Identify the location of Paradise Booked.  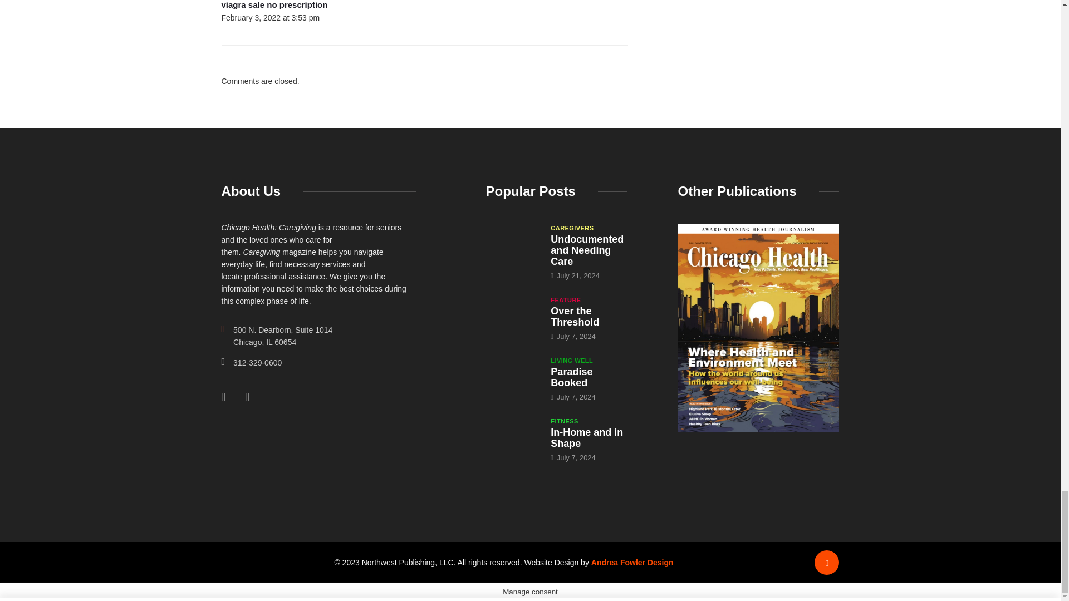
(571, 377).